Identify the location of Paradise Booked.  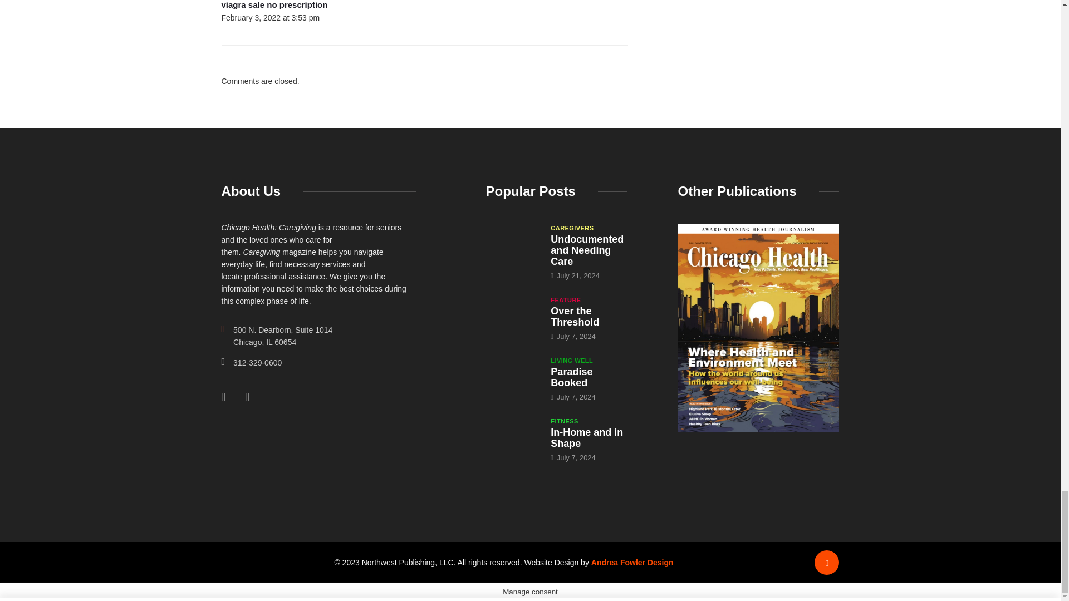
(571, 377).